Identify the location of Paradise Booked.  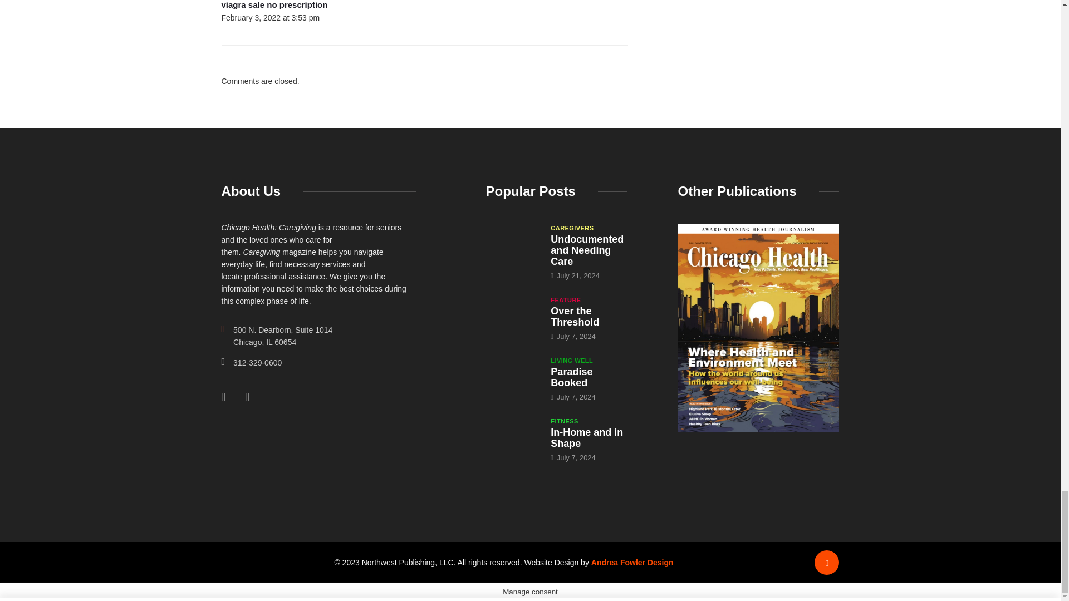
(571, 377).